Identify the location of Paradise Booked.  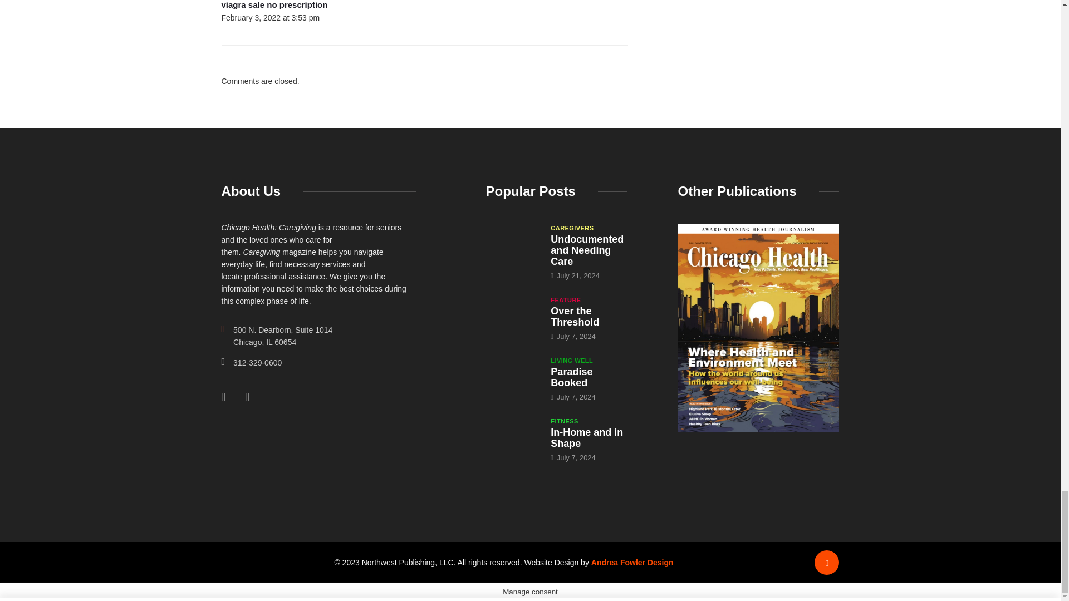
(571, 377).